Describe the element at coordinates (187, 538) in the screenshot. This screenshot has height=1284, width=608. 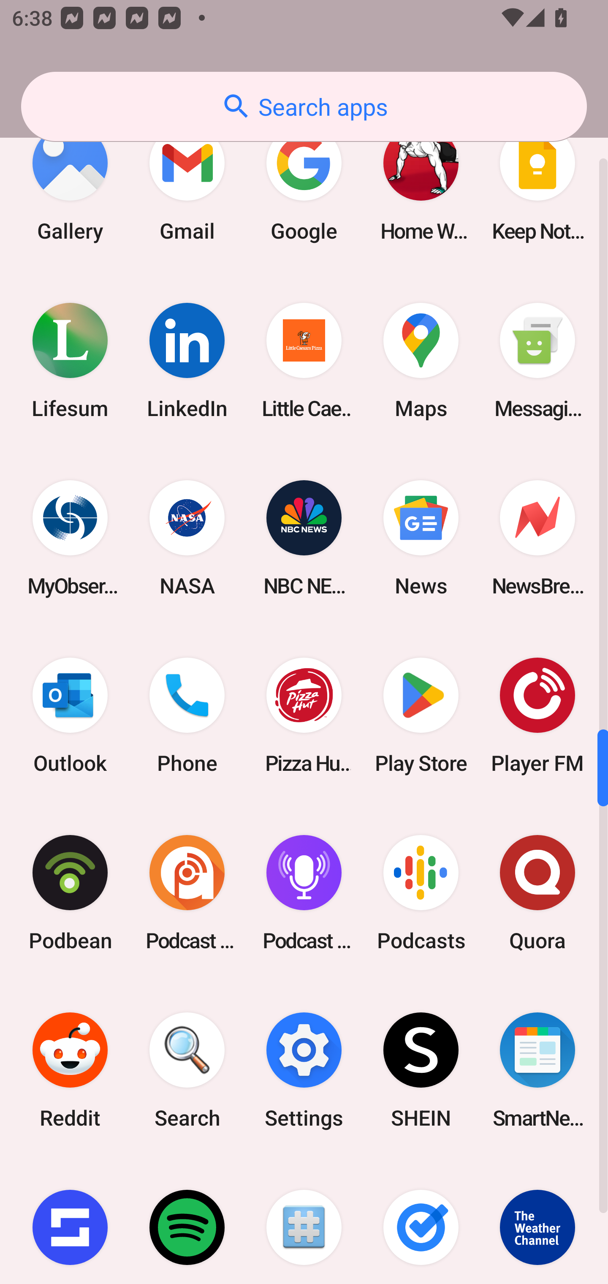
I see `NASA` at that location.